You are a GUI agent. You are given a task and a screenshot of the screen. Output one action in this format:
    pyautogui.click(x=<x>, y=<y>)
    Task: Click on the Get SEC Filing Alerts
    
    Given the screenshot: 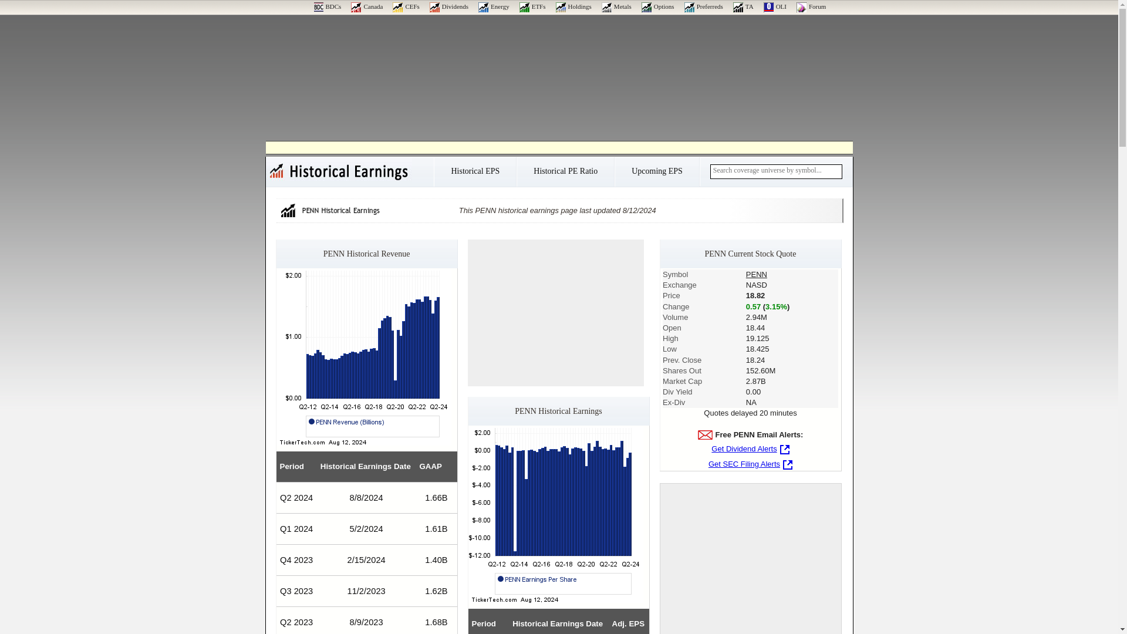 What is the action you would take?
    pyautogui.click(x=750, y=464)
    